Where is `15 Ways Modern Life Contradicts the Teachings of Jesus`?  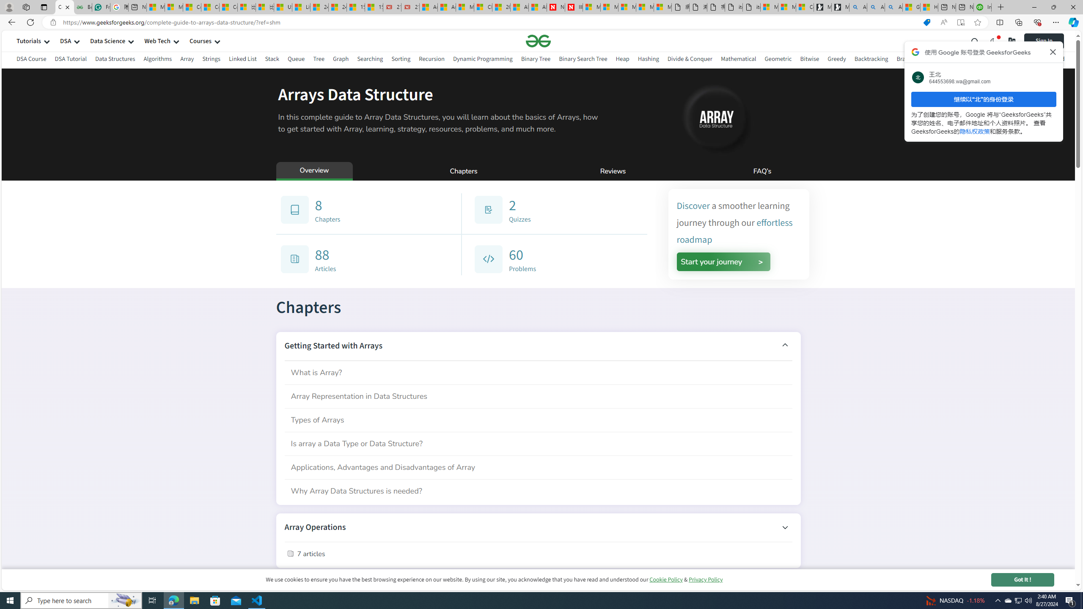 15 Ways Modern Life Contradicts the Teachings of Jesus is located at coordinates (374, 7).